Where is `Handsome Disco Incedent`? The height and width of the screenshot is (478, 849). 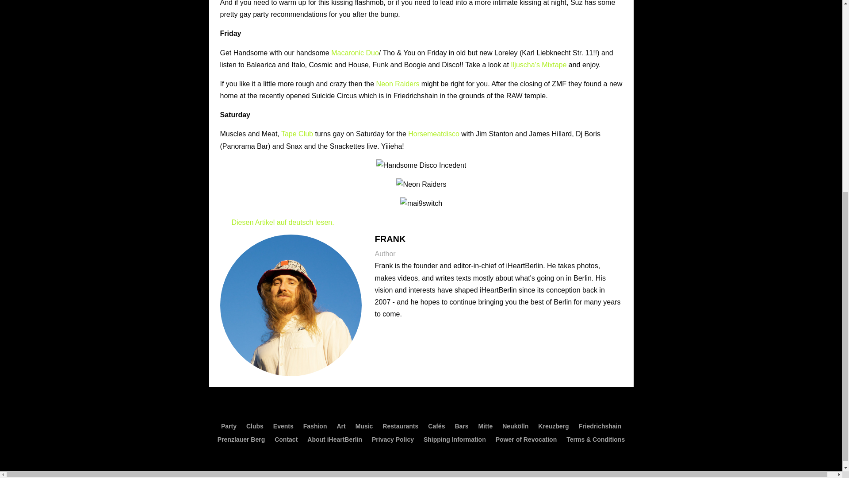 Handsome Disco Incedent is located at coordinates (421, 165).